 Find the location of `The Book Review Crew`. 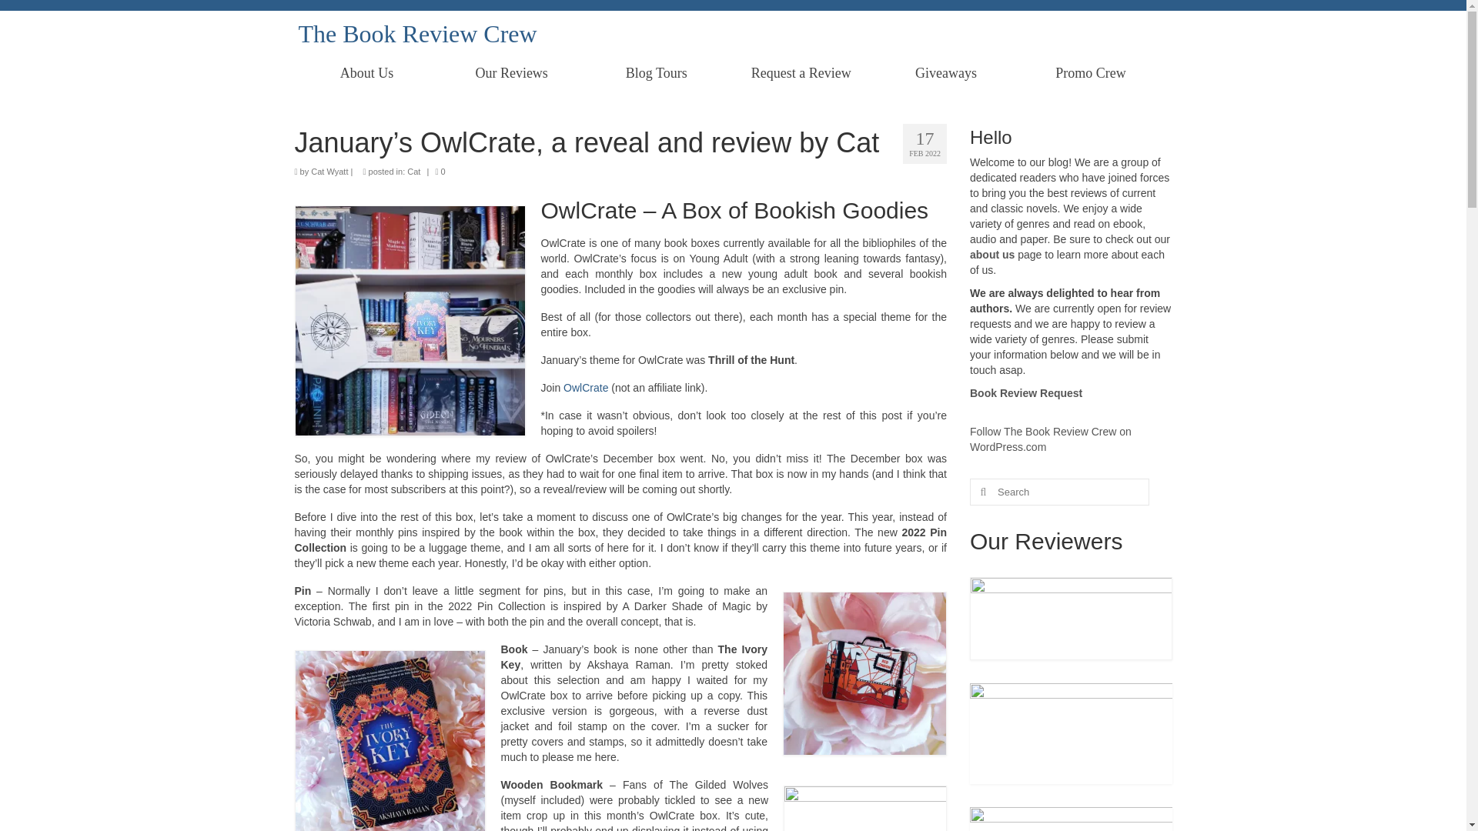

The Book Review Crew is located at coordinates (417, 33).